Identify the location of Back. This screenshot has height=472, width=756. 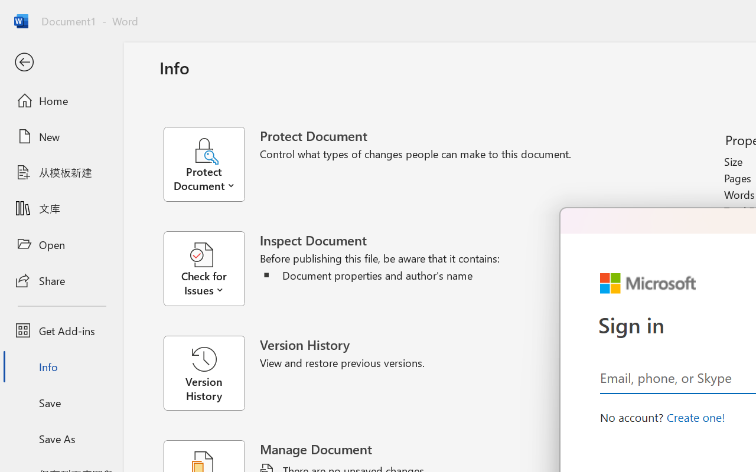
(61, 63).